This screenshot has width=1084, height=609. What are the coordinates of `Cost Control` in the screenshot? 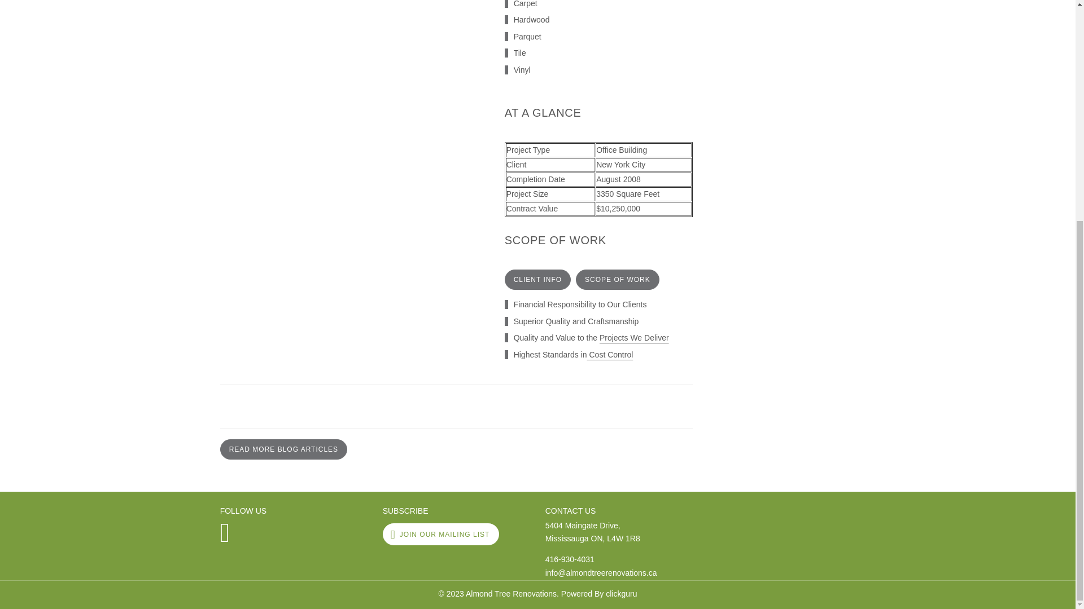 It's located at (569, 559).